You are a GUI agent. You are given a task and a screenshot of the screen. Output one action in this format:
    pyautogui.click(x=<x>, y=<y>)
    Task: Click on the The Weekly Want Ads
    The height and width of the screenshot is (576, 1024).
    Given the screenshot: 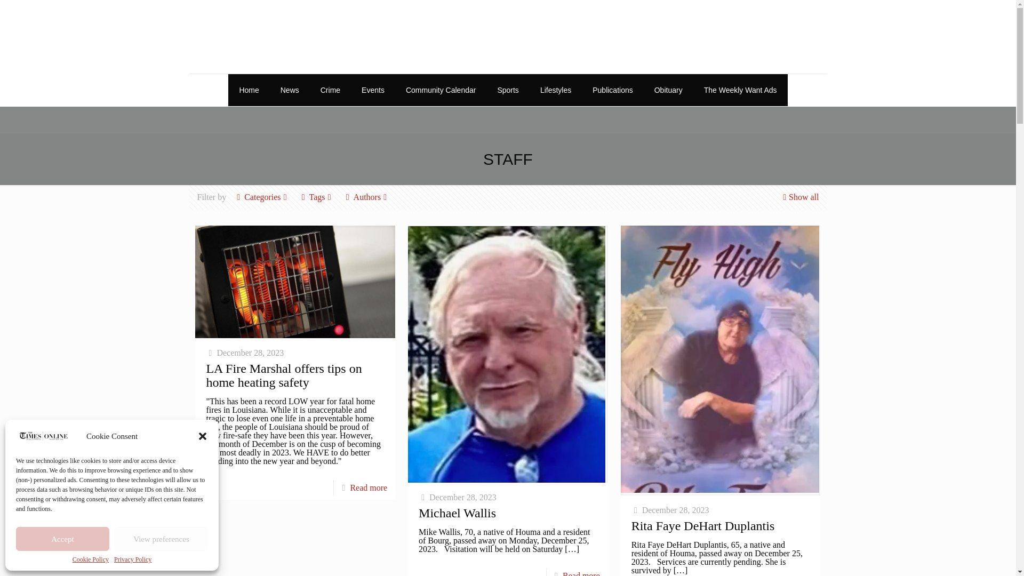 What is the action you would take?
    pyautogui.click(x=740, y=90)
    